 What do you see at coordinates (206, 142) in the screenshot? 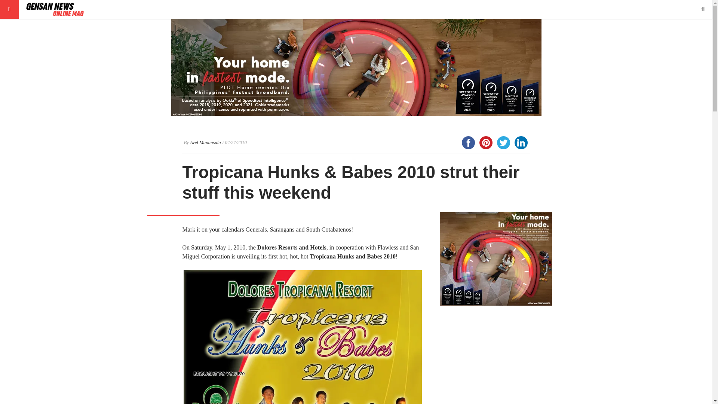
I see `Posts by Avel Manansala` at bounding box center [206, 142].